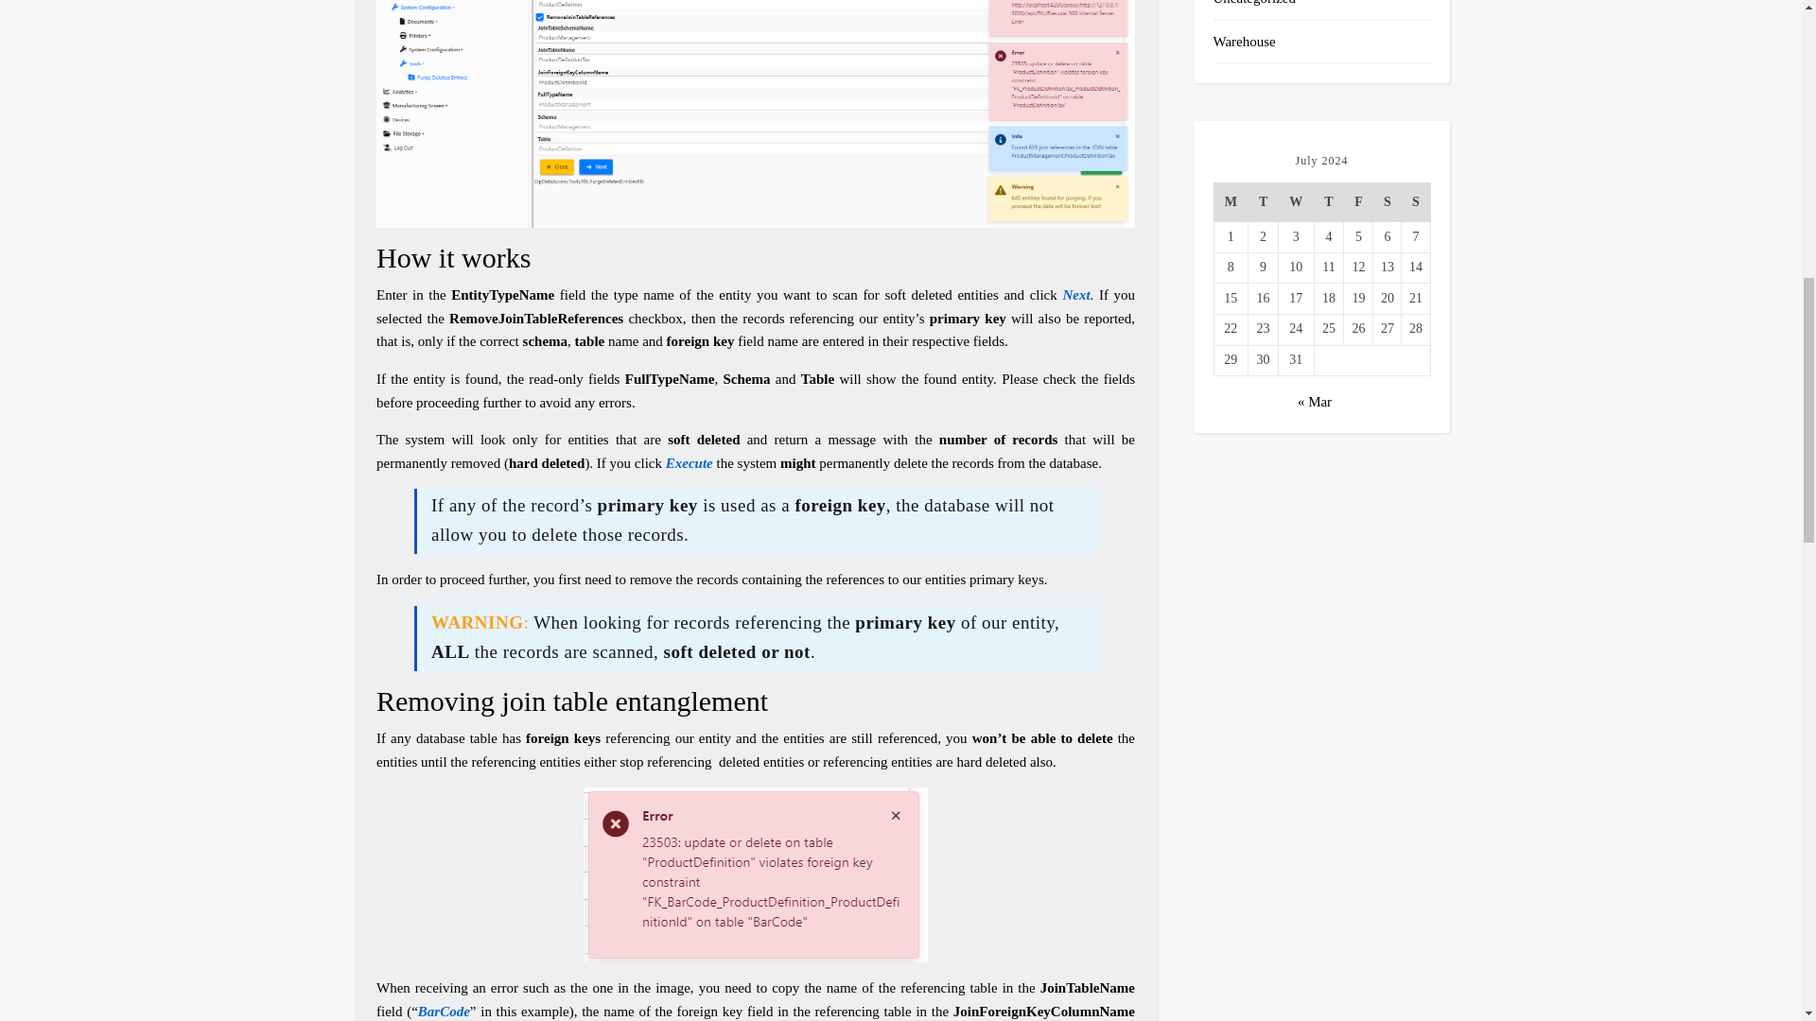 This screenshot has height=1021, width=1816. Describe the element at coordinates (1296, 202) in the screenshot. I see `Wednesday` at that location.